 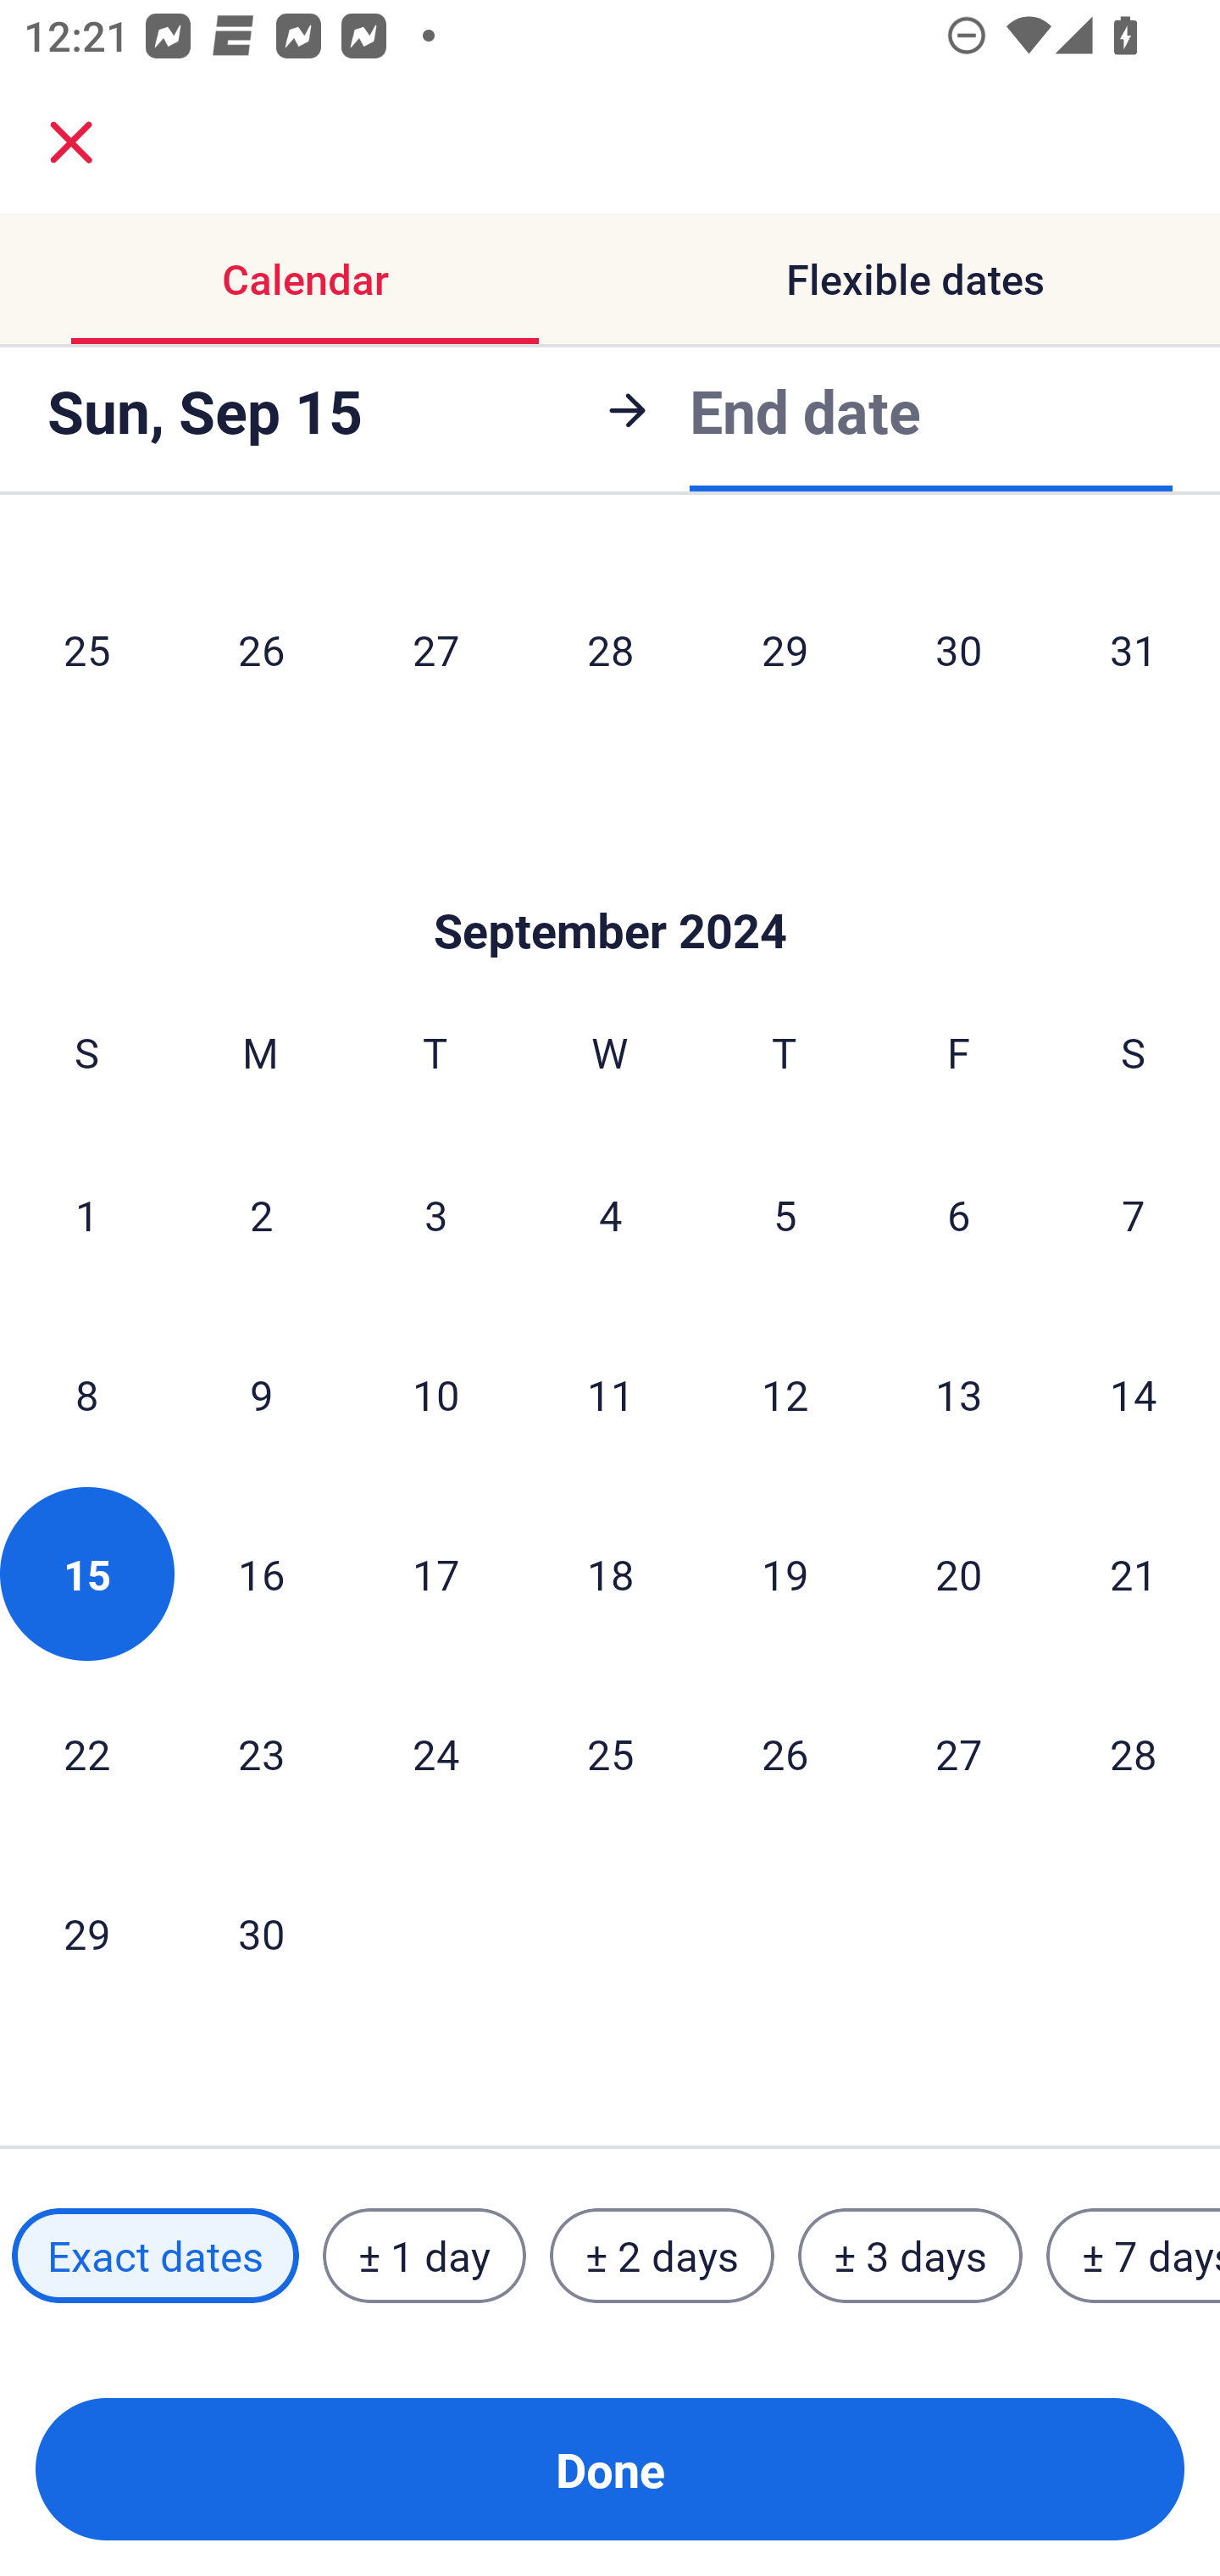 What do you see at coordinates (805, 405) in the screenshot?
I see `End date` at bounding box center [805, 405].